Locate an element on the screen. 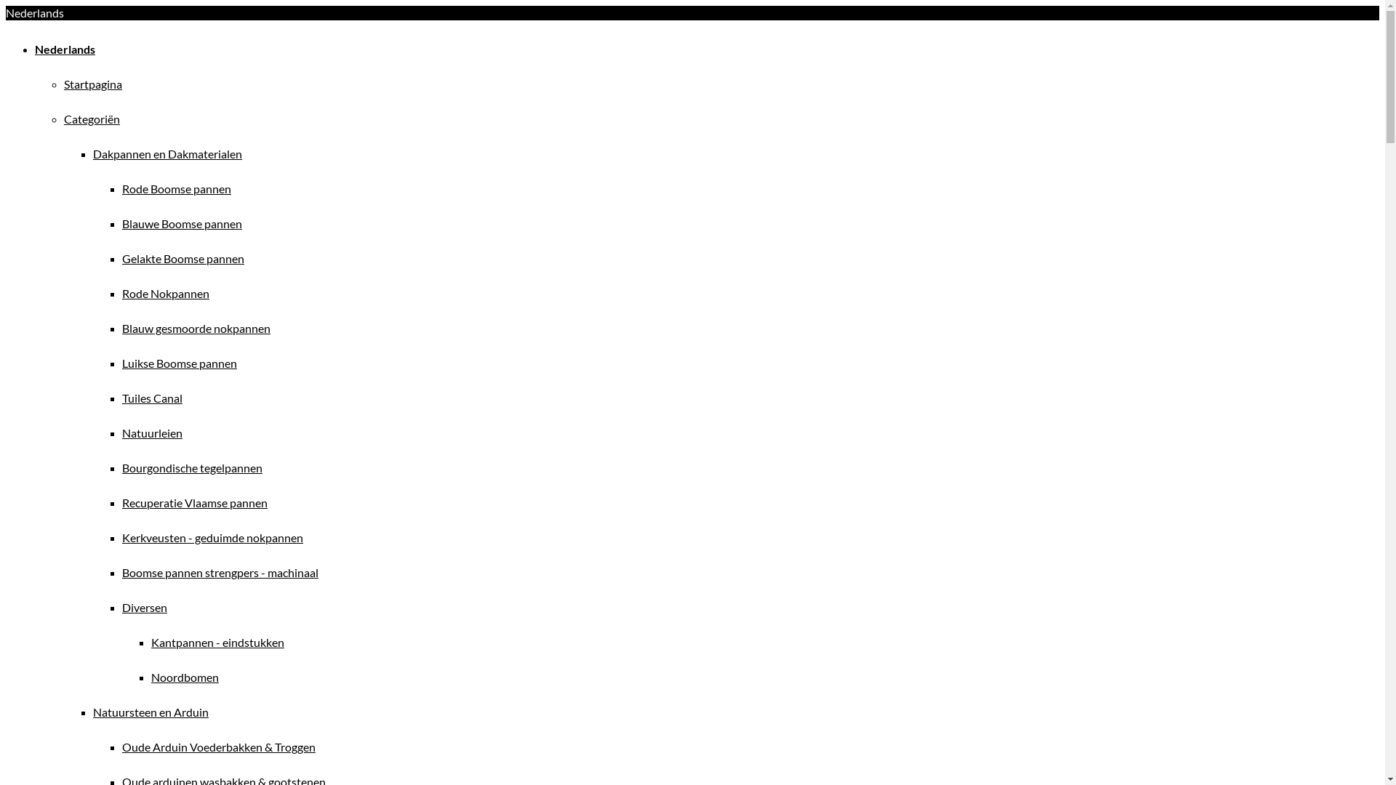 Image resolution: width=1396 pixels, height=785 pixels. Gelakte Boomse pannen is located at coordinates (183, 259).